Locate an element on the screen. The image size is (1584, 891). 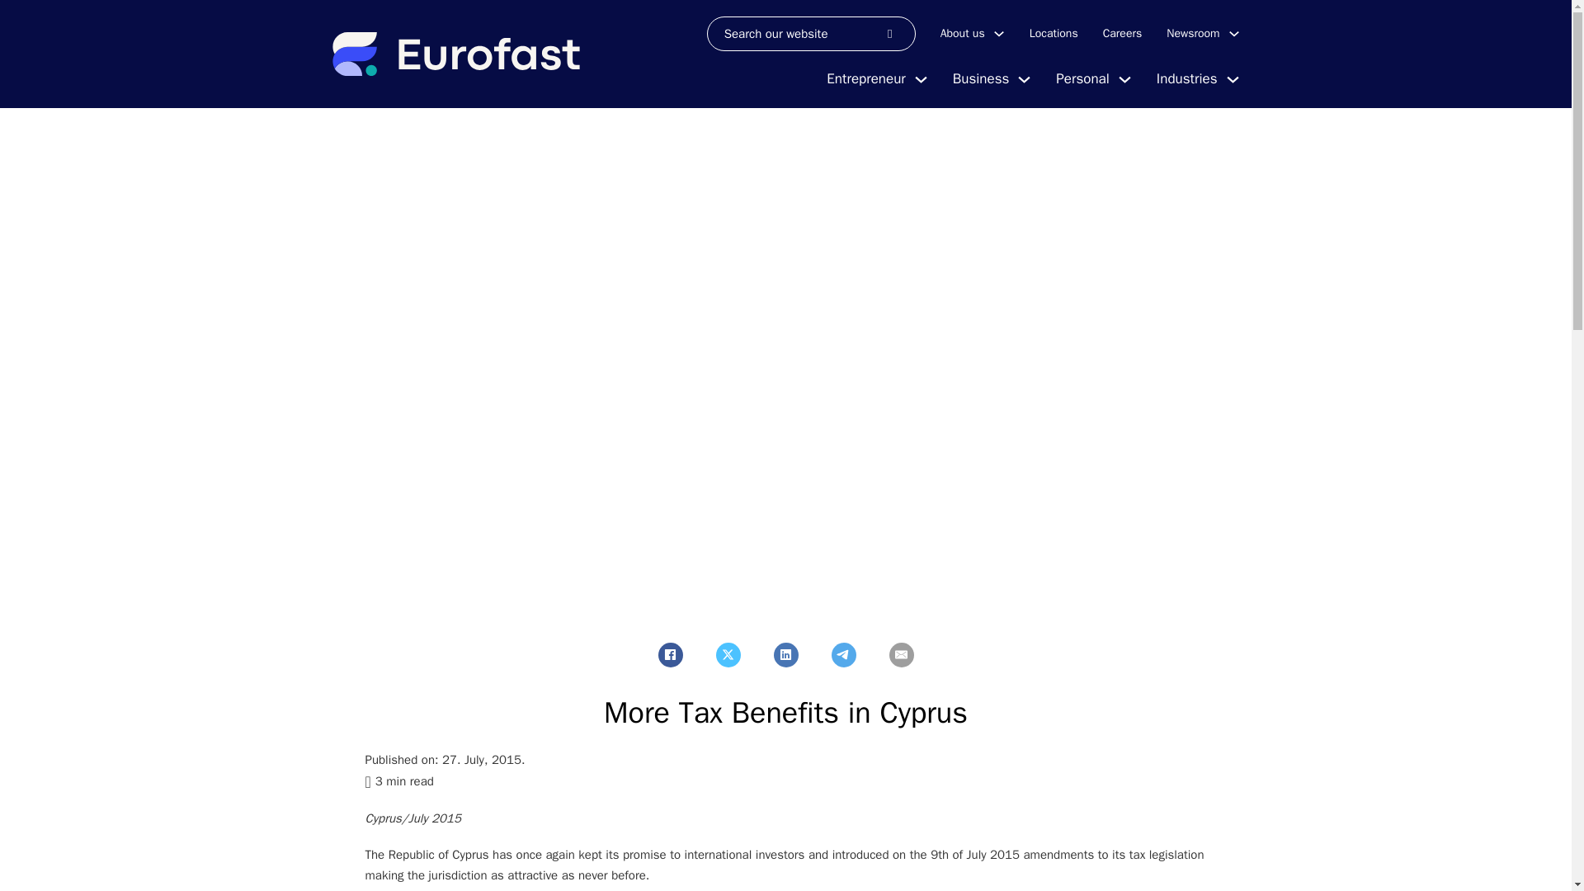
About us is located at coordinates (963, 33).